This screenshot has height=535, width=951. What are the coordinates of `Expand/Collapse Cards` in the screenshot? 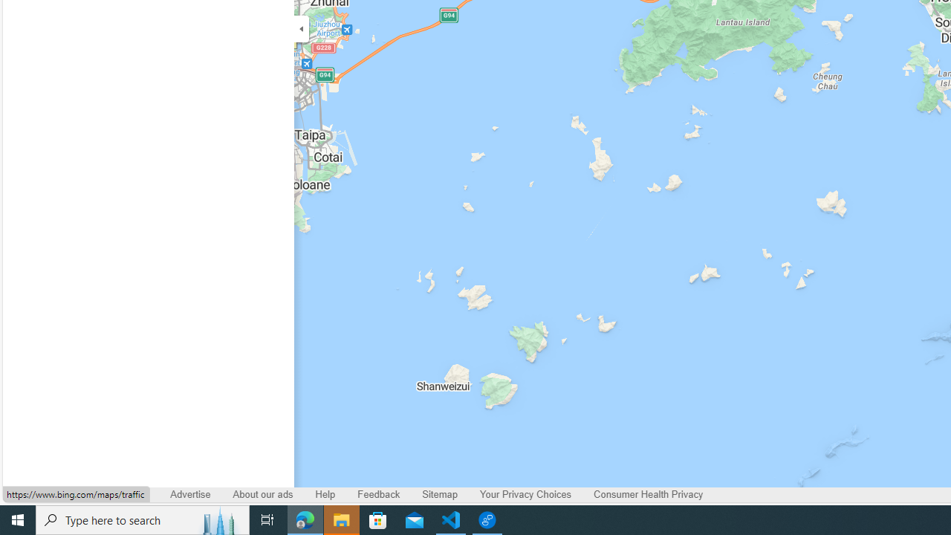 It's located at (302, 28).